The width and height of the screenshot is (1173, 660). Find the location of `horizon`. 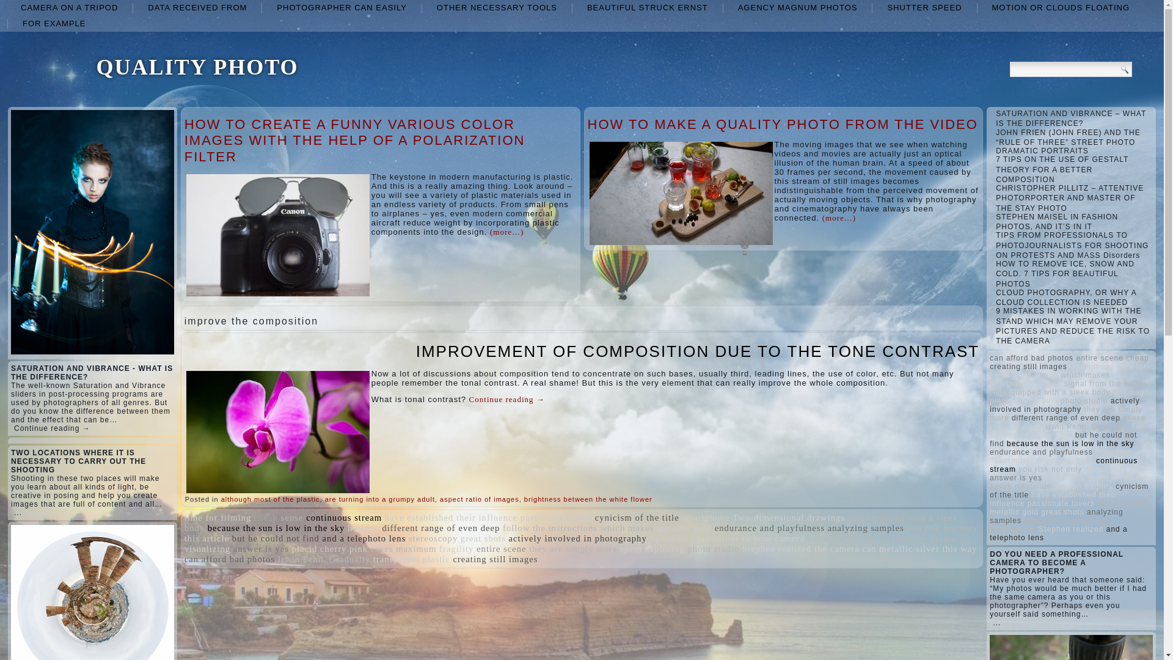

horizon is located at coordinates (363, 528).